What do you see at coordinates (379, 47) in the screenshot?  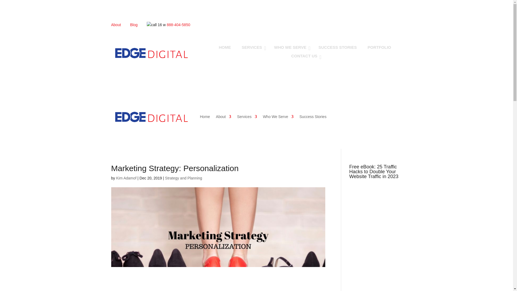 I see `PORTFOLIO` at bounding box center [379, 47].